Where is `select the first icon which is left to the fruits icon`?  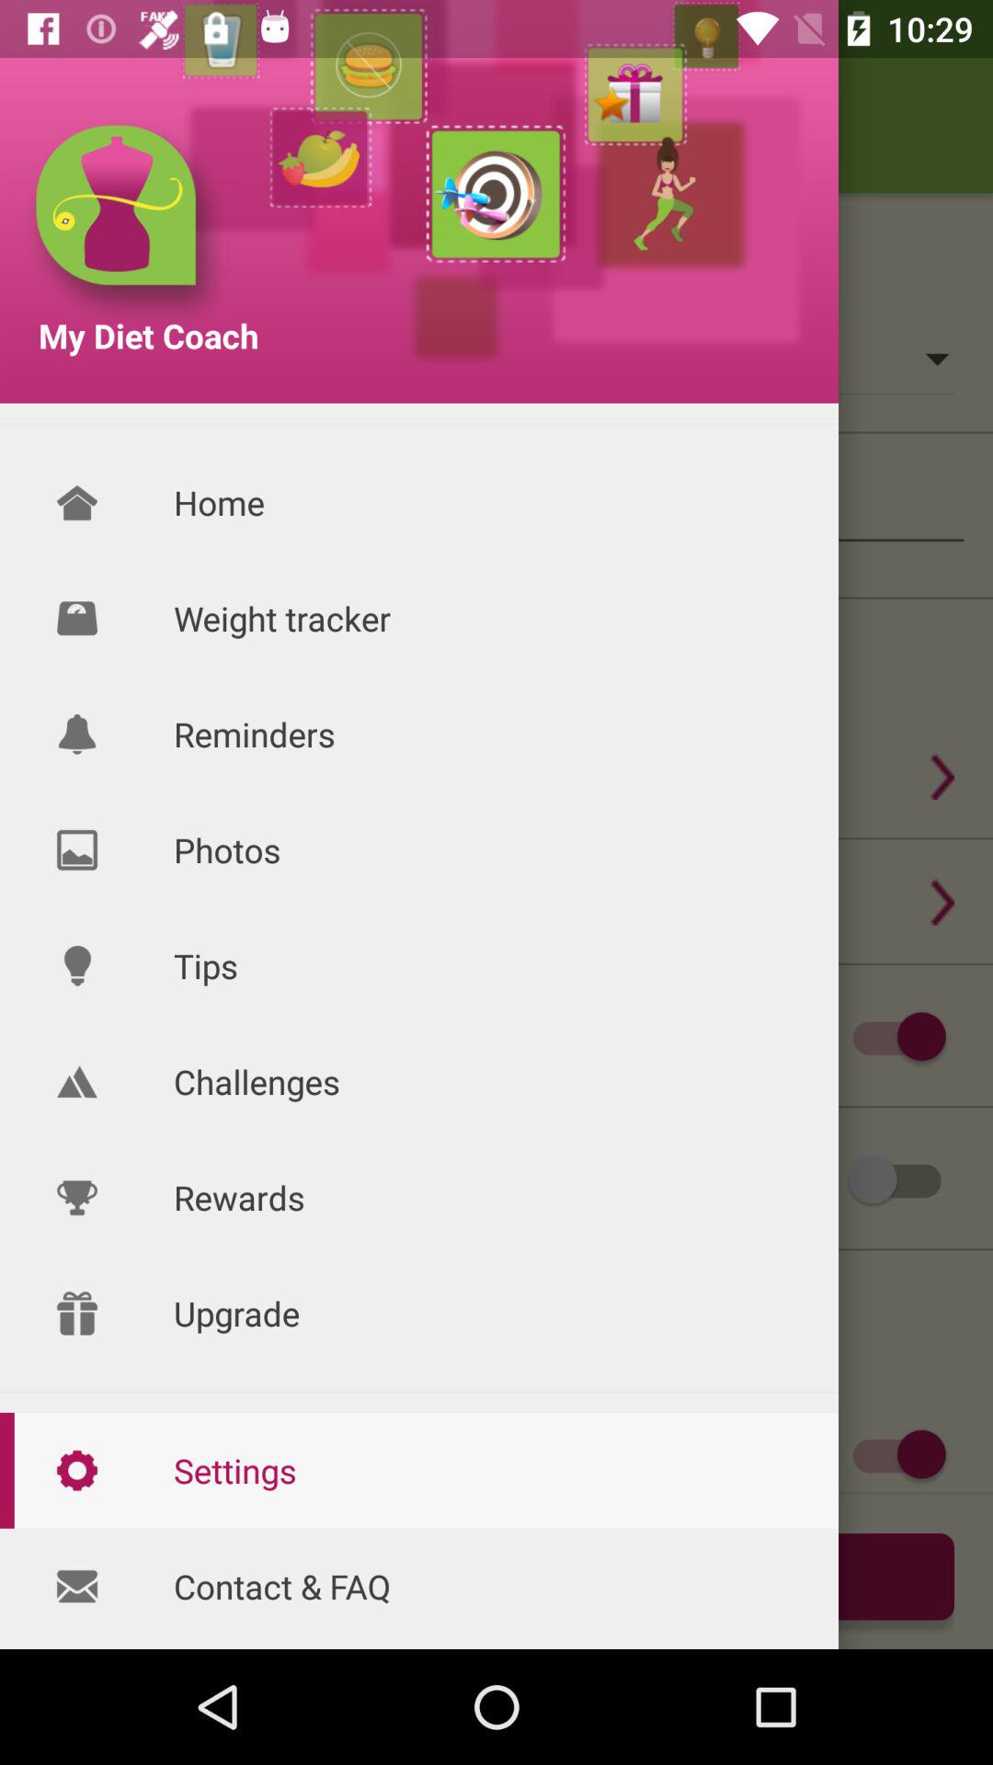
select the first icon which is left to the fruits icon is located at coordinates (126, 223).